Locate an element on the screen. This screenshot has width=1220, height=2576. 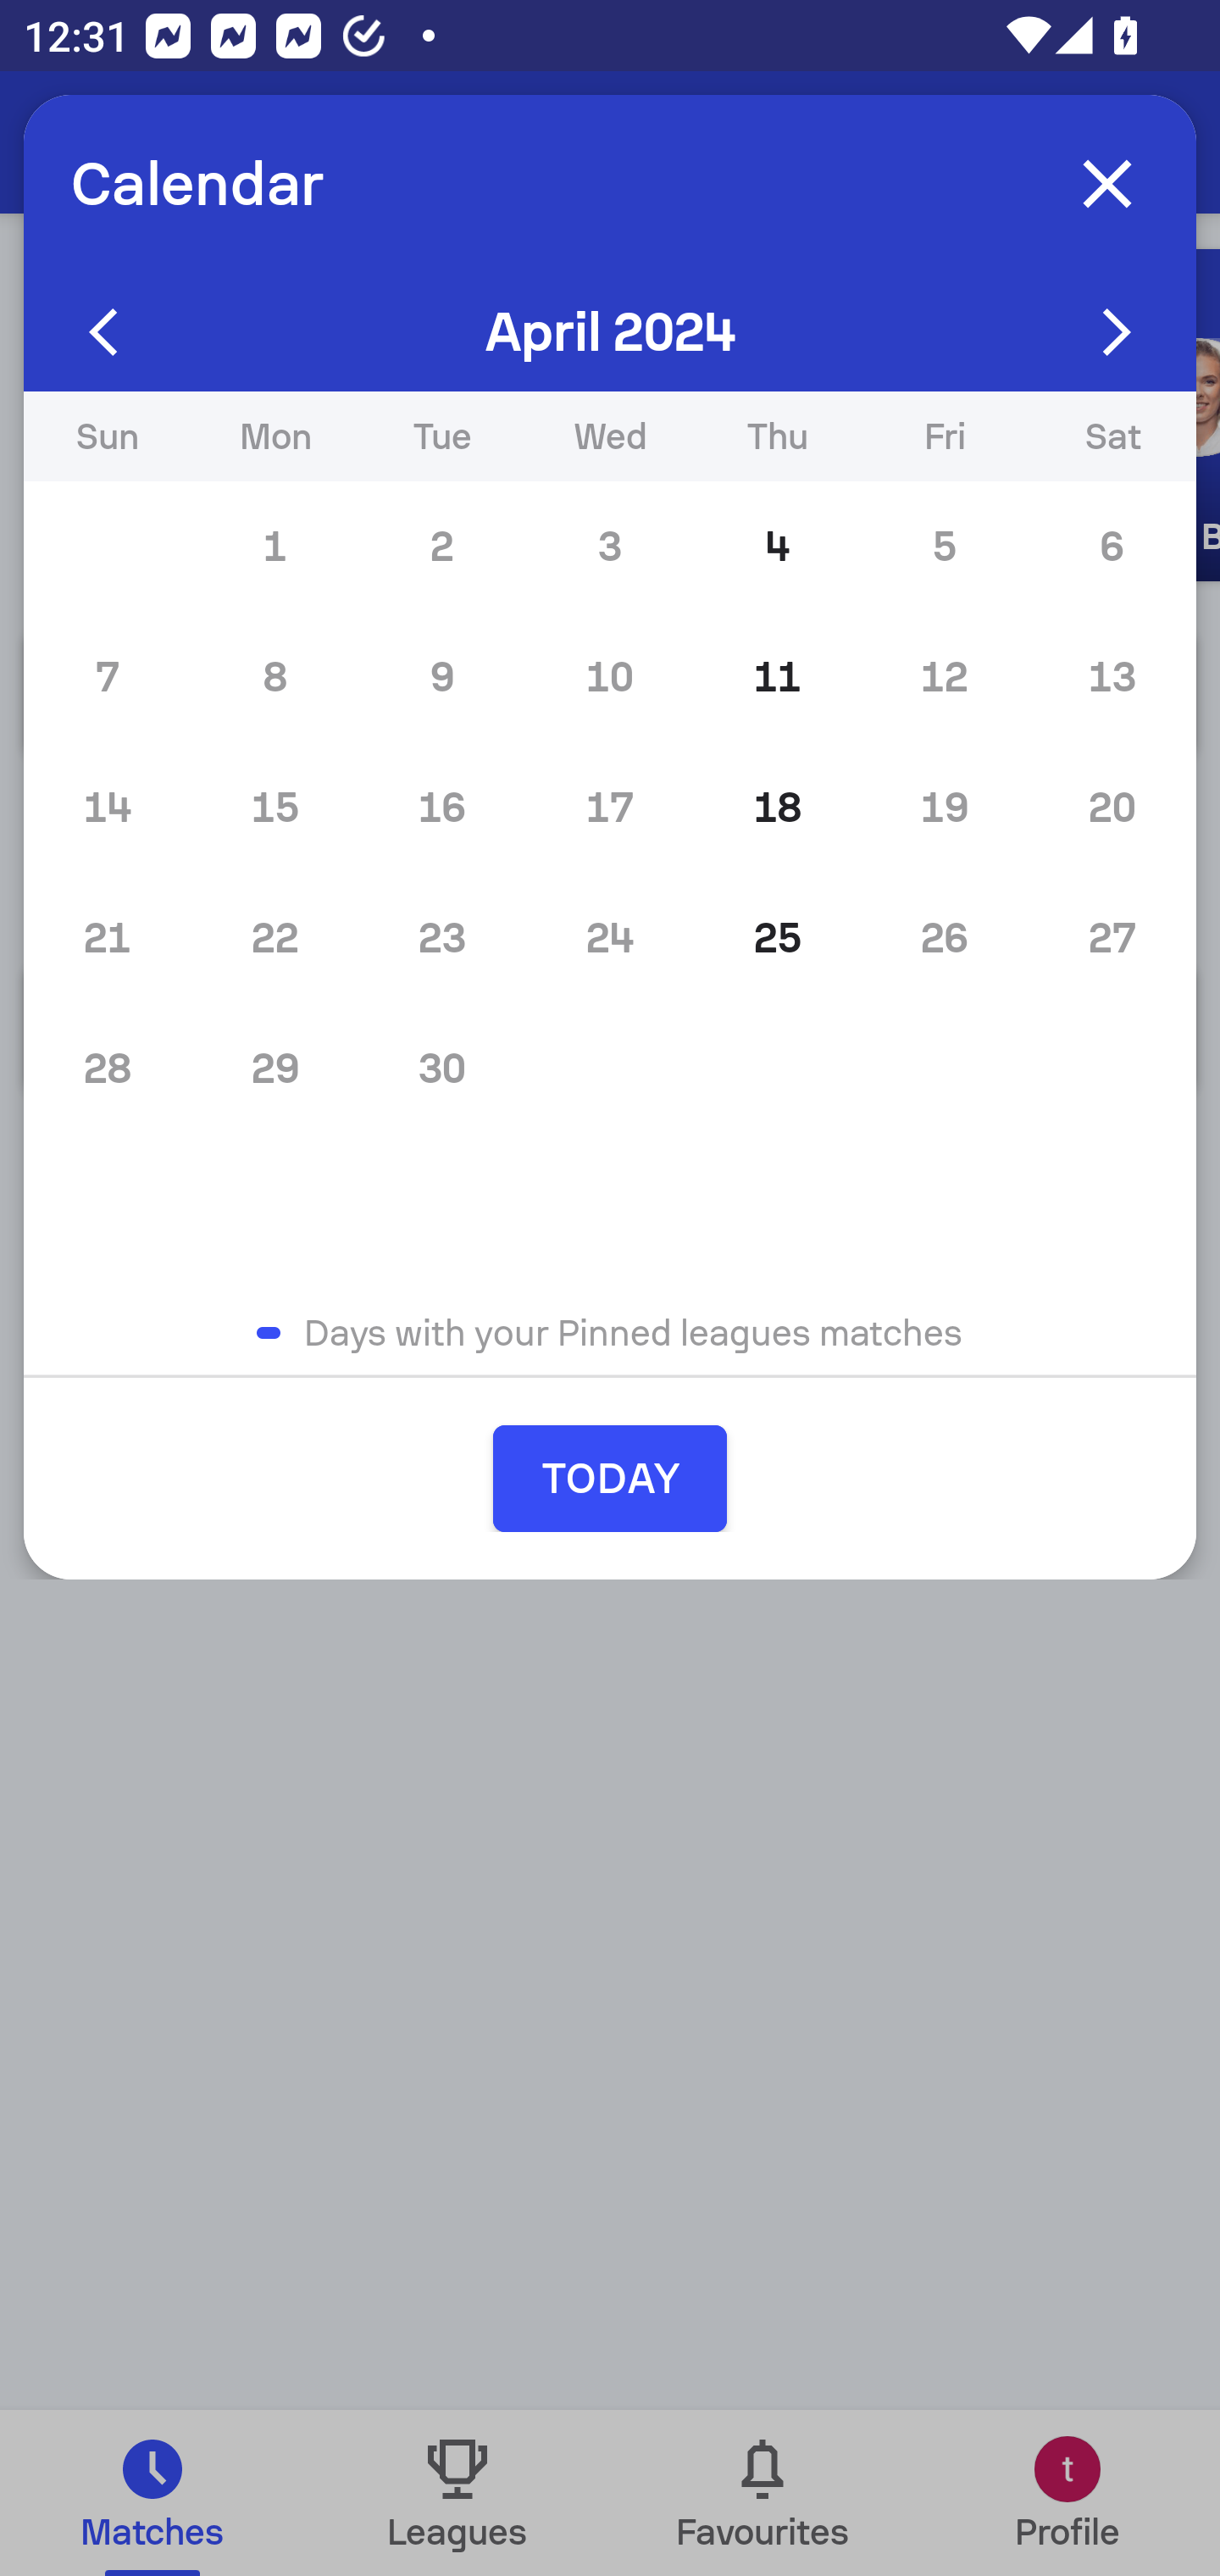
24 is located at coordinates (610, 937).